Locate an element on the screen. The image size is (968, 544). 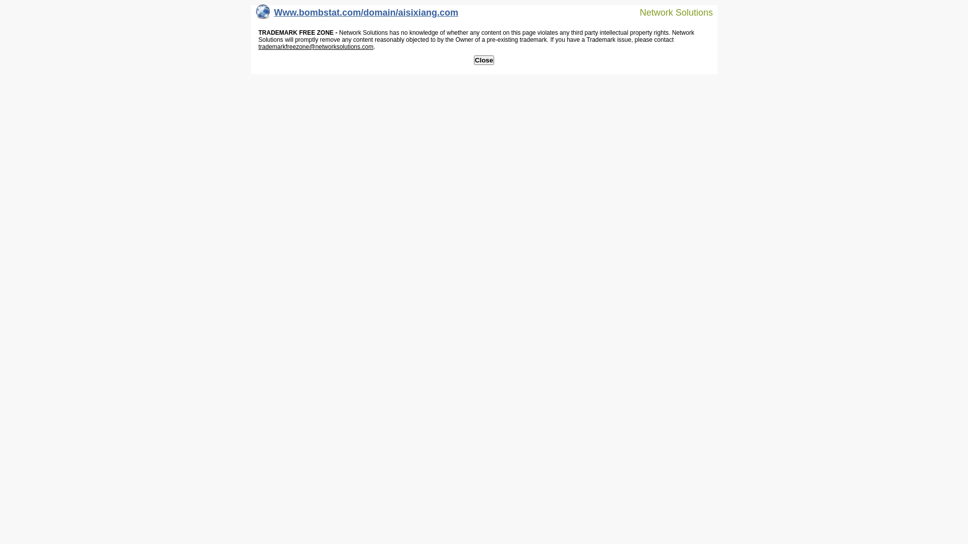
Network Solutions is located at coordinates (670, 12).